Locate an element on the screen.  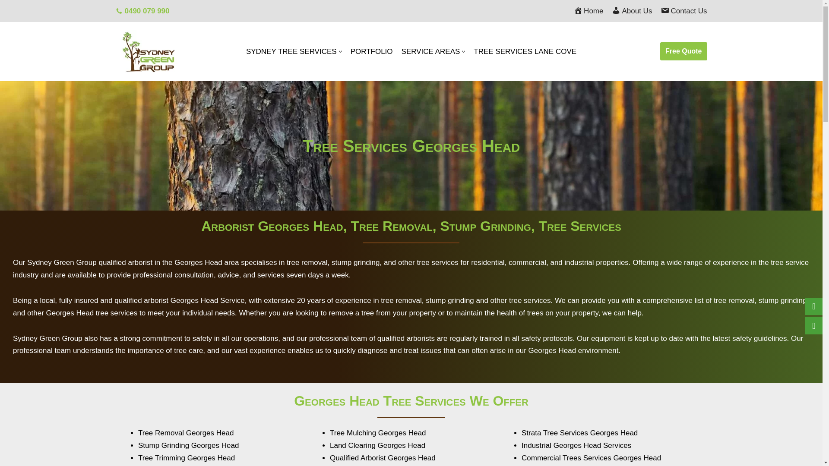
SERVICE AREAS is located at coordinates (433, 51).